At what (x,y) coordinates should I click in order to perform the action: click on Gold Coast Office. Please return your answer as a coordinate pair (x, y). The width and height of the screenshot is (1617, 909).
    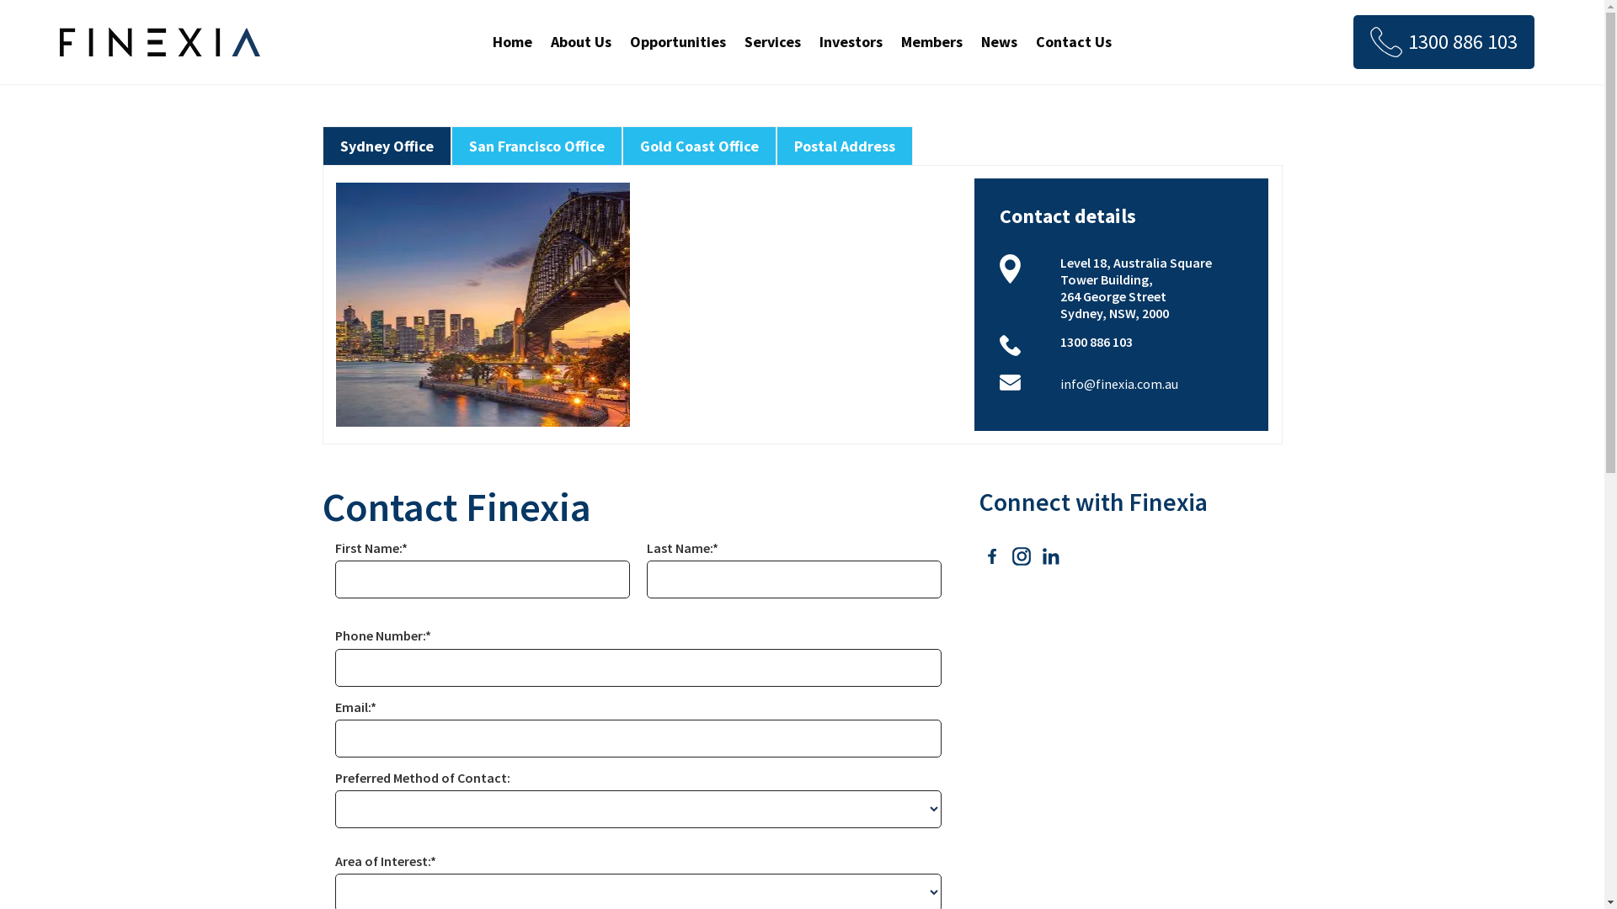
    Looking at the image, I should click on (699, 146).